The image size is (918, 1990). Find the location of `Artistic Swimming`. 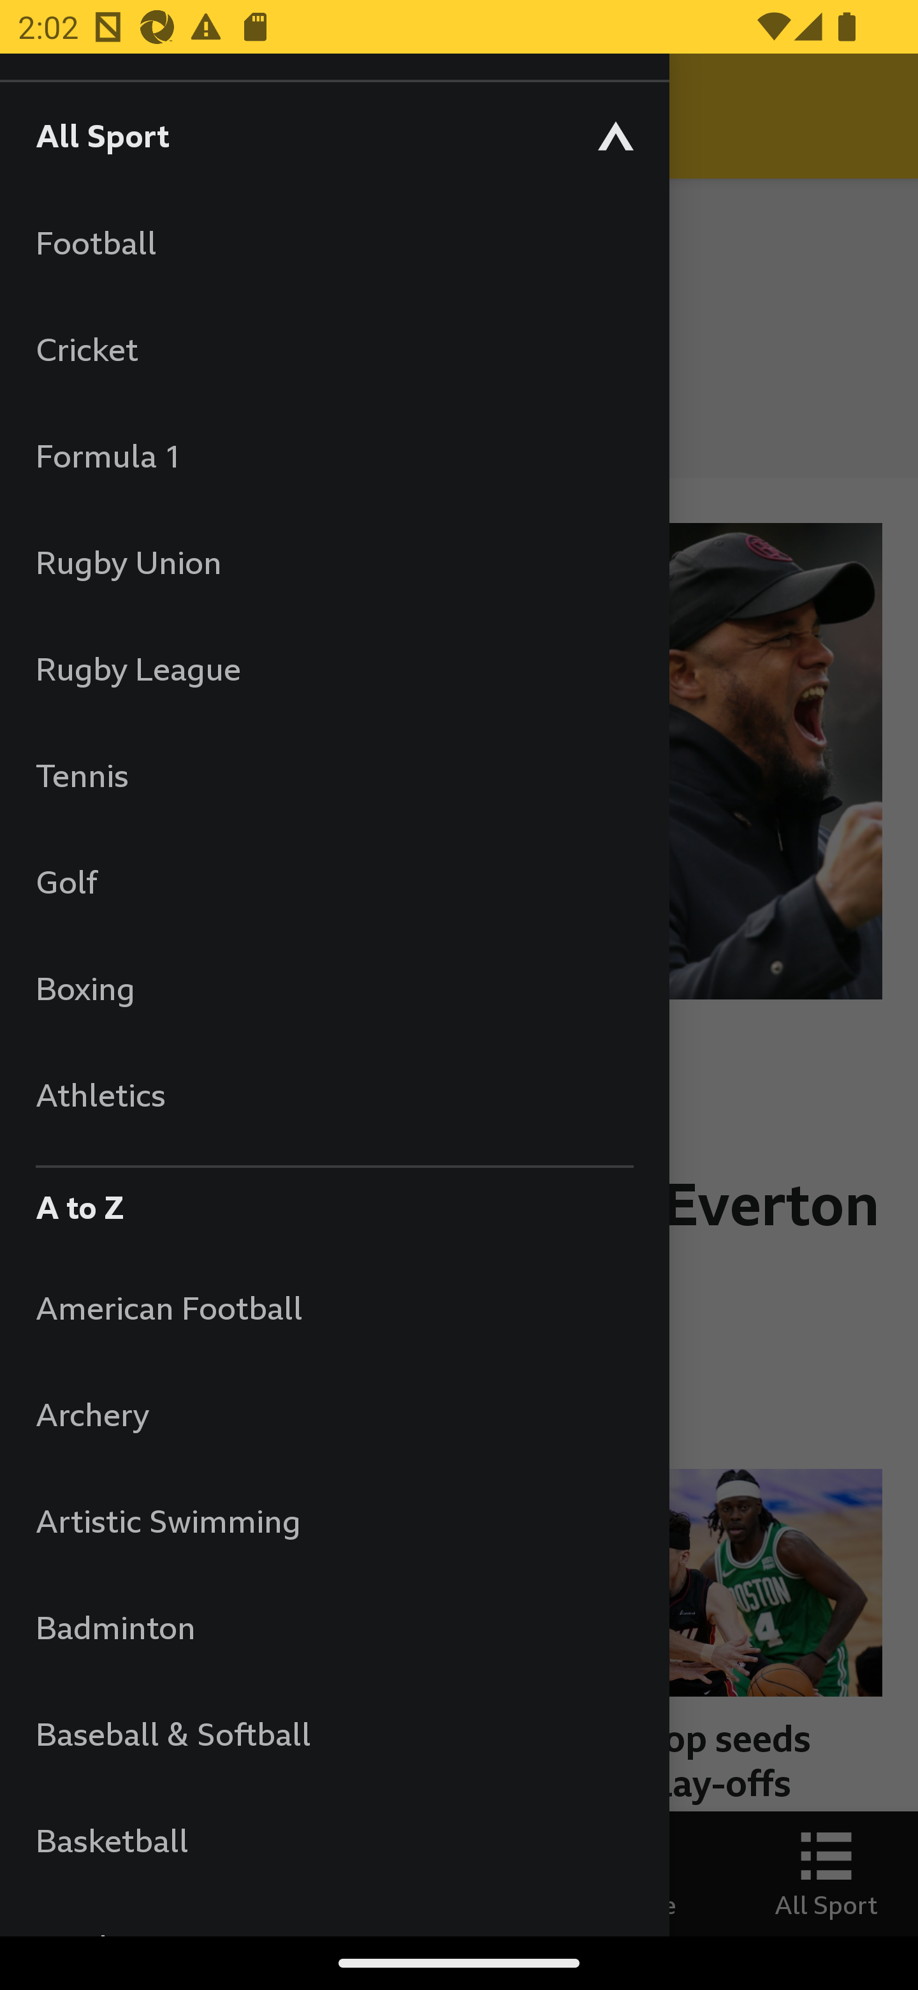

Artistic Swimming is located at coordinates (334, 1520).